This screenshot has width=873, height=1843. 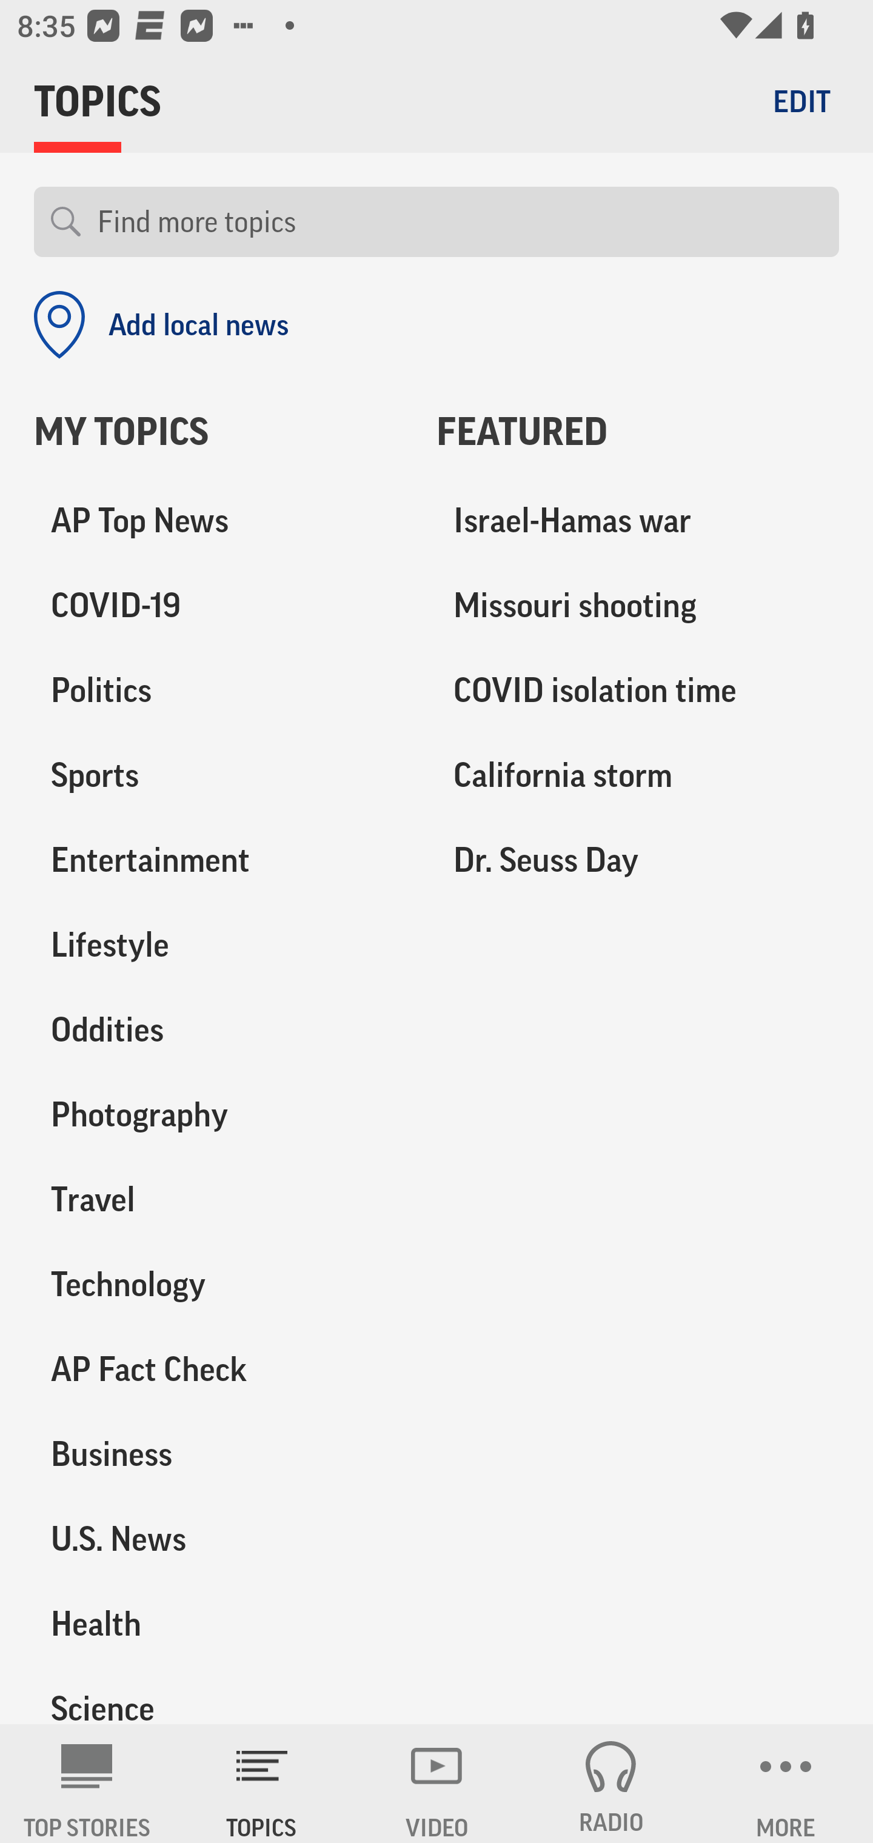 What do you see at coordinates (638, 860) in the screenshot?
I see `Dr. Seuss Day` at bounding box center [638, 860].